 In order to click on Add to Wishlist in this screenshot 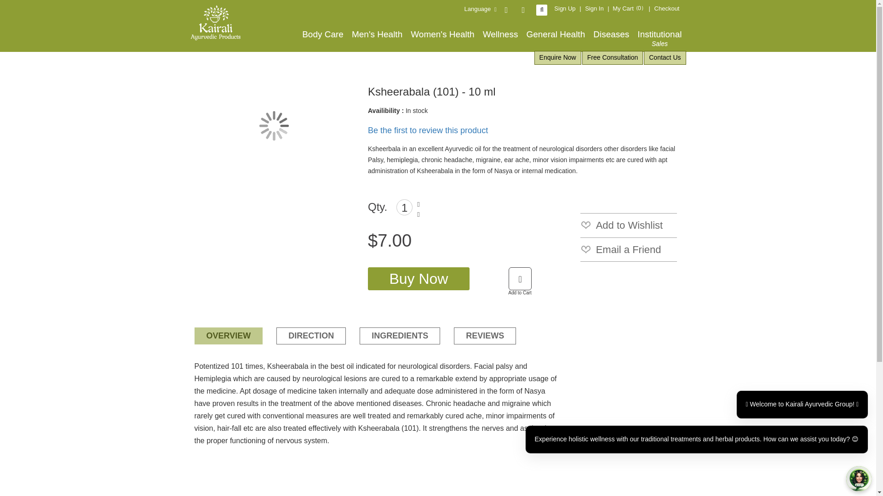, I will do `click(442, 34)`.